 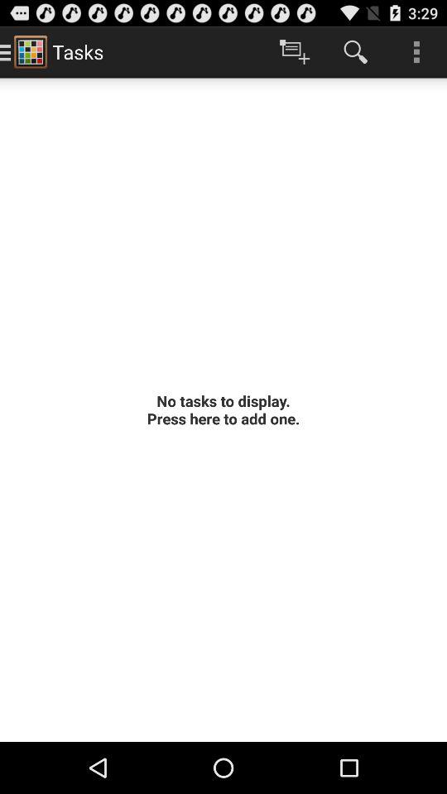 I want to click on select app at the center, so click(x=223, y=409).